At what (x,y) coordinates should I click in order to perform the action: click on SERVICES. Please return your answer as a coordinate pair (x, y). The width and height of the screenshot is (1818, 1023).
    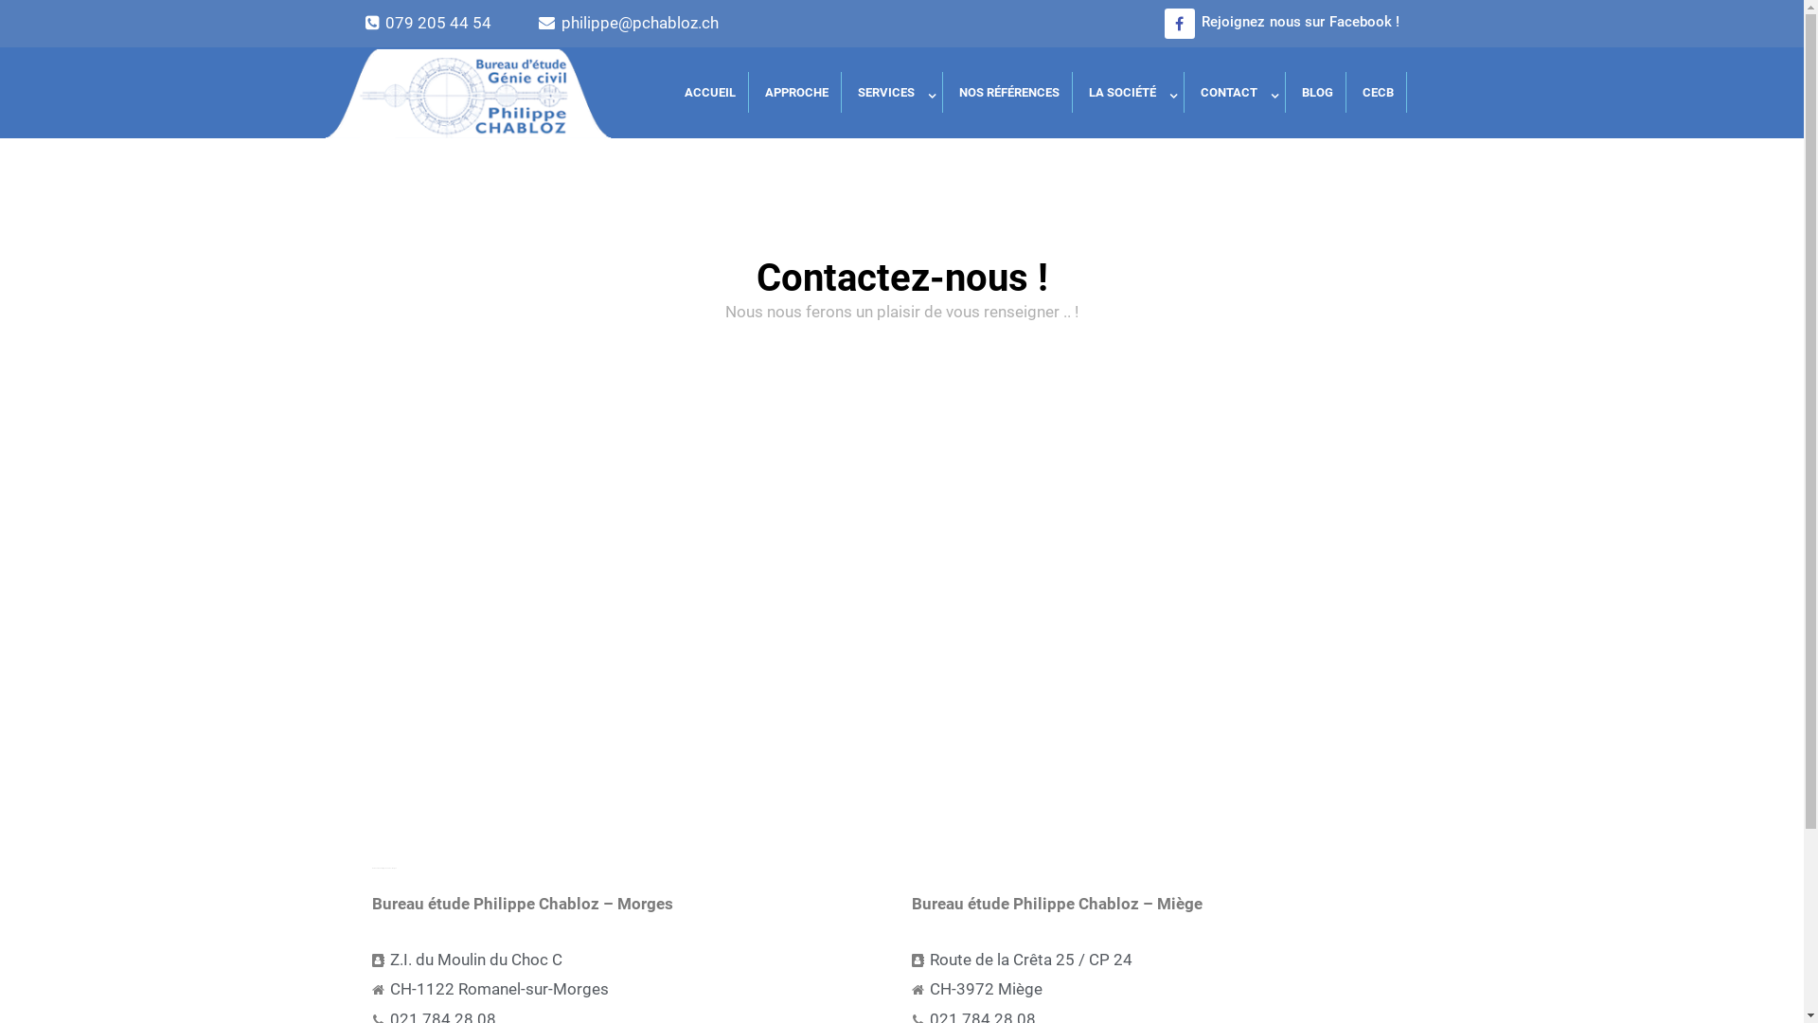
    Looking at the image, I should click on (894, 93).